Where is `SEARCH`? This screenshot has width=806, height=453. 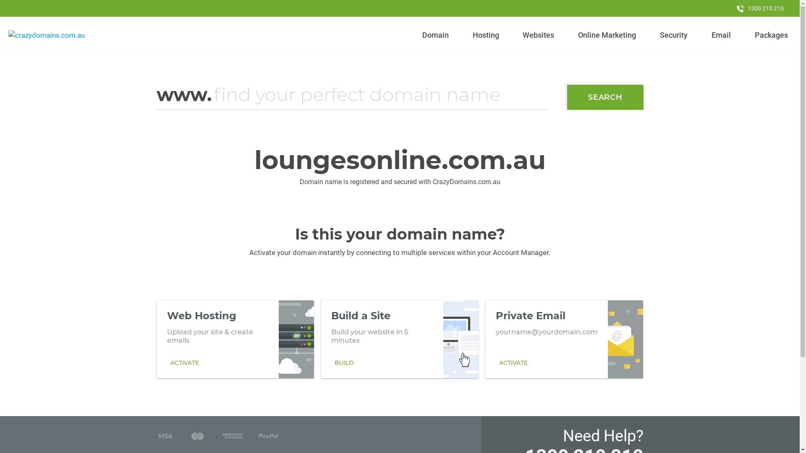
SEARCH is located at coordinates (605, 97).